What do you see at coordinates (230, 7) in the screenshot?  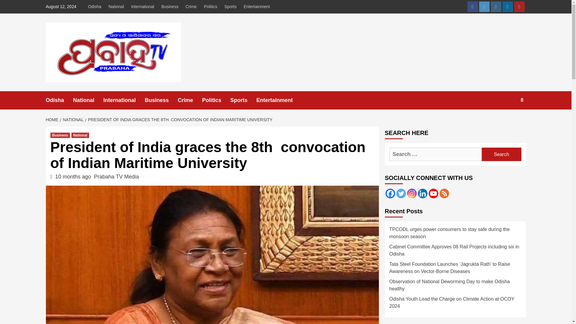 I see `Sports` at bounding box center [230, 7].